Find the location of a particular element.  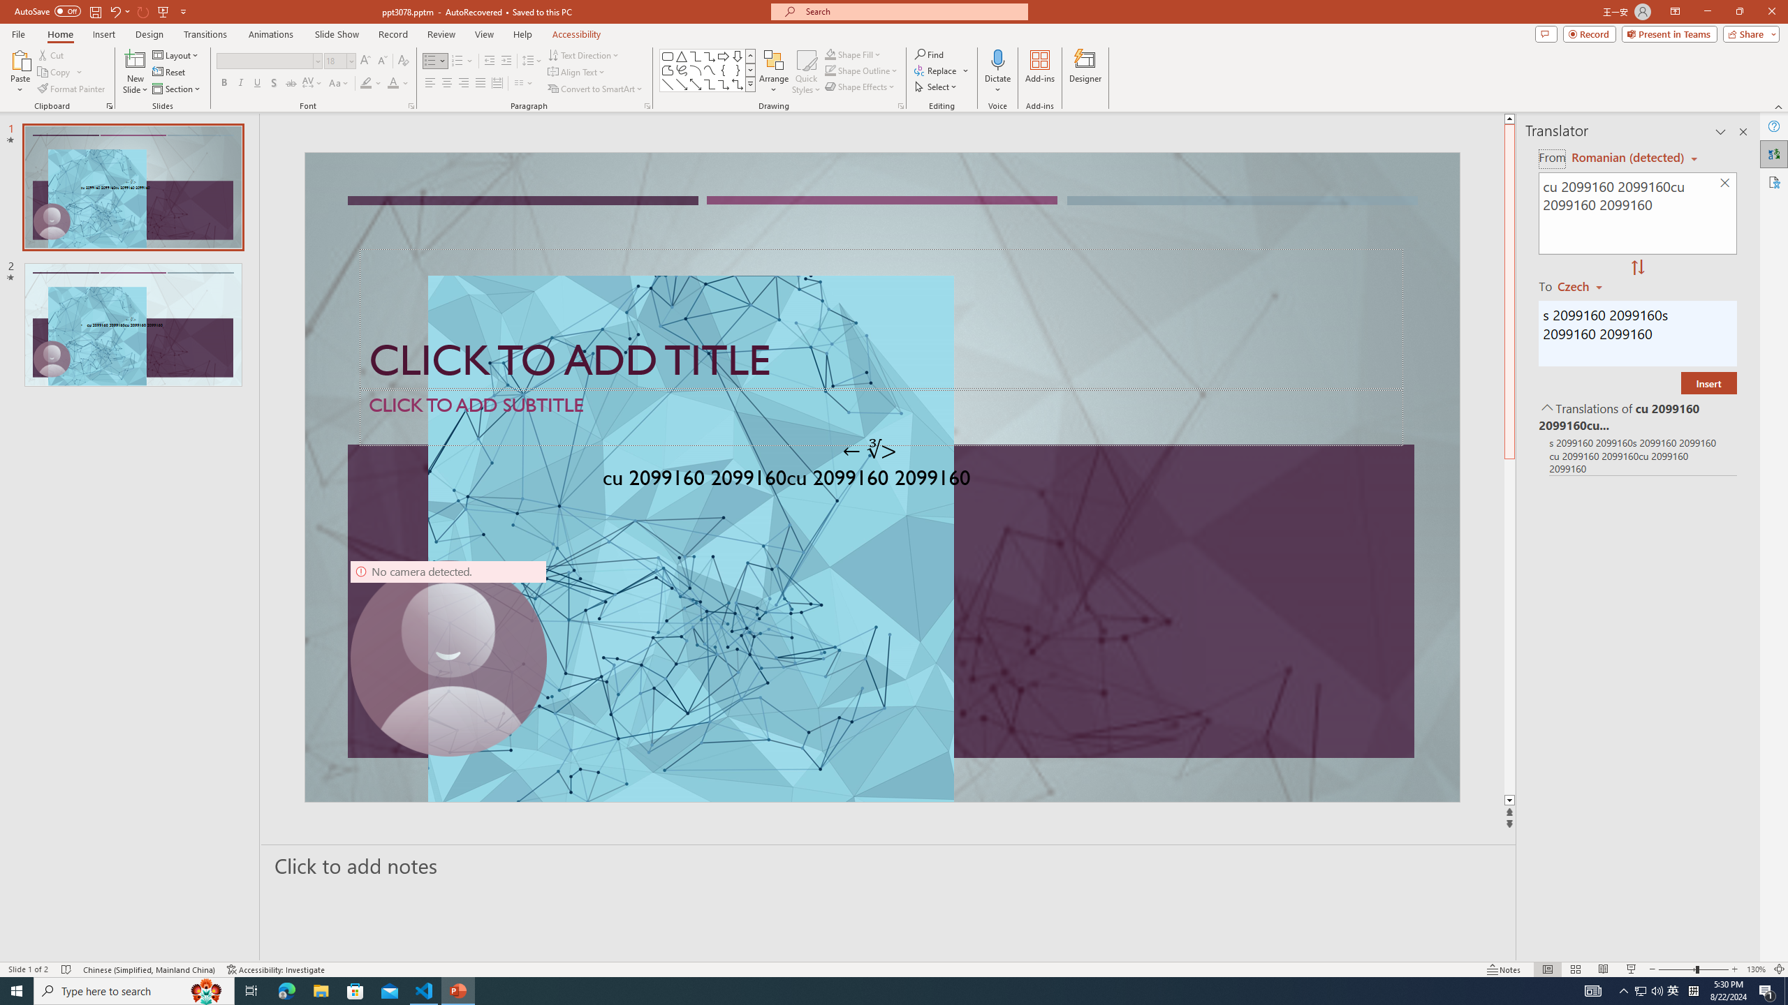

New Slide is located at coordinates (135, 59).